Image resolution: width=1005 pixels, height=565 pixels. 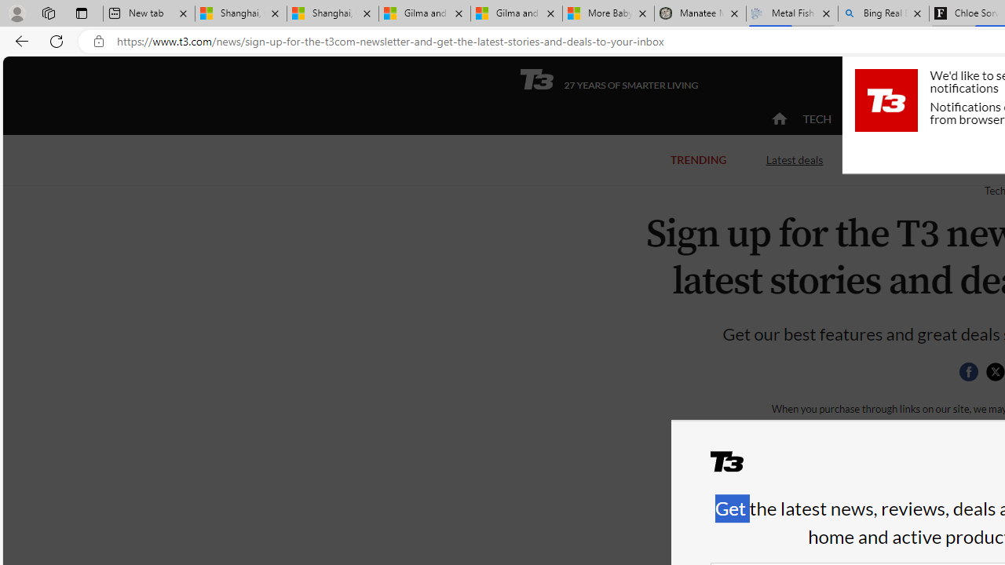 I want to click on Latest deals, so click(x=795, y=160).